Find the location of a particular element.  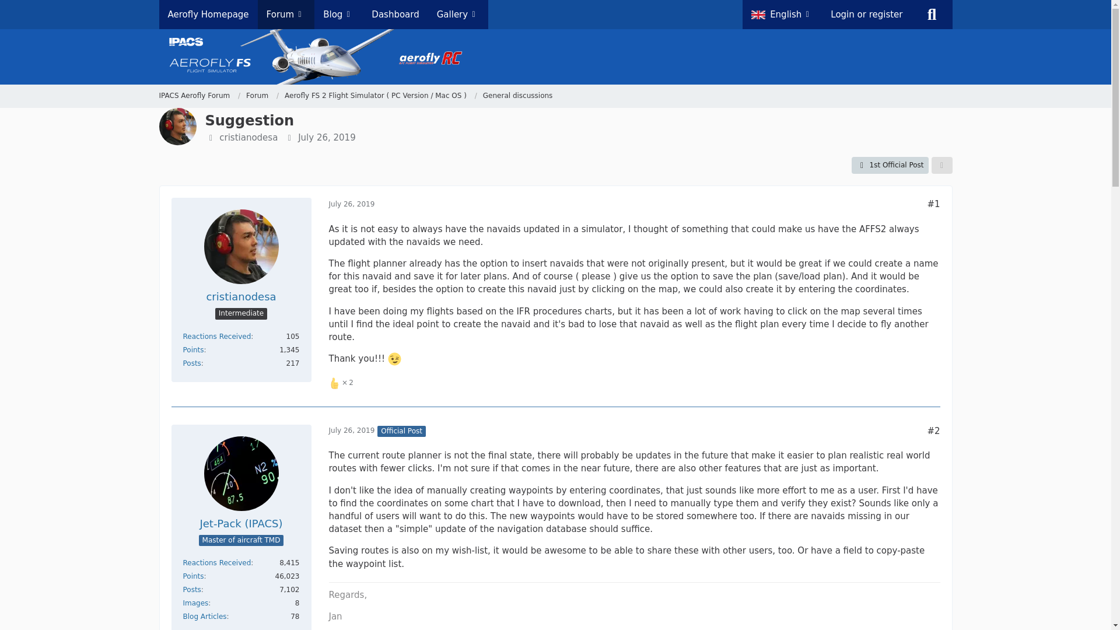

cristianodesa is located at coordinates (240, 296).